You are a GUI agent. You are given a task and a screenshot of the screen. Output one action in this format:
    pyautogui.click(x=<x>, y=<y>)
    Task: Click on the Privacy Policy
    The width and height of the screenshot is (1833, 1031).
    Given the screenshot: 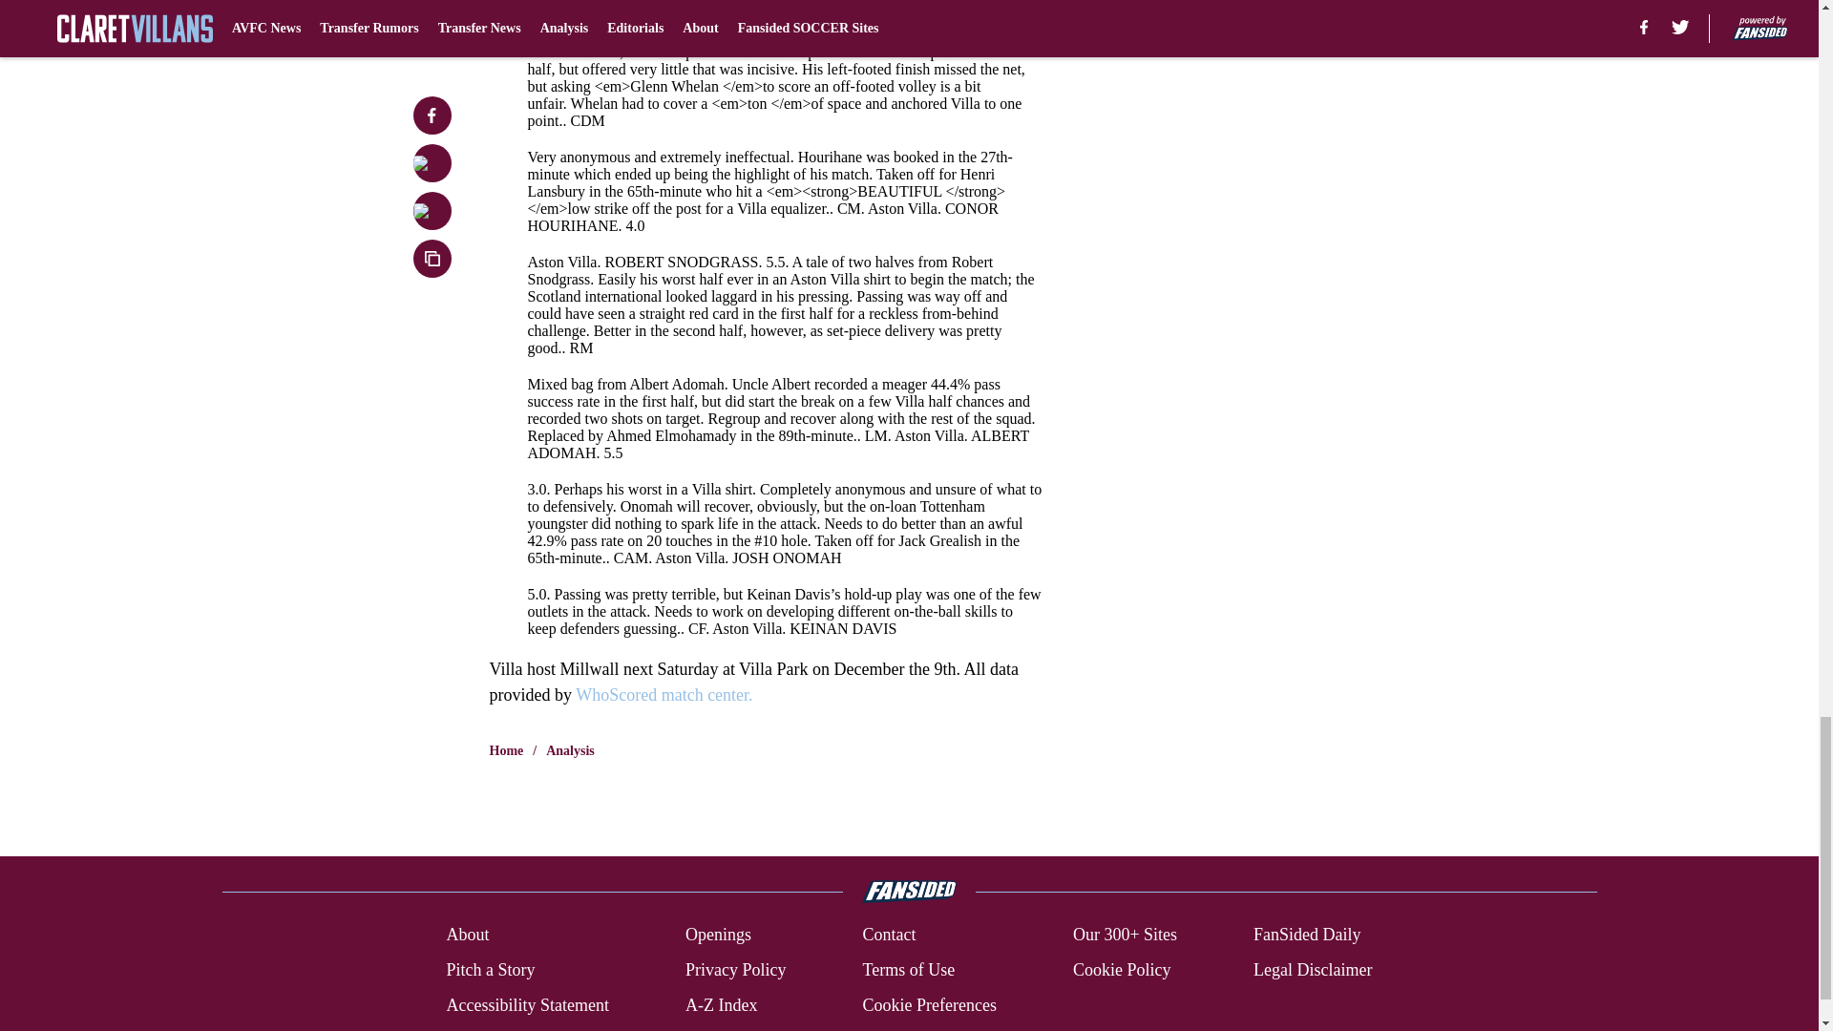 What is the action you would take?
    pyautogui.click(x=735, y=970)
    